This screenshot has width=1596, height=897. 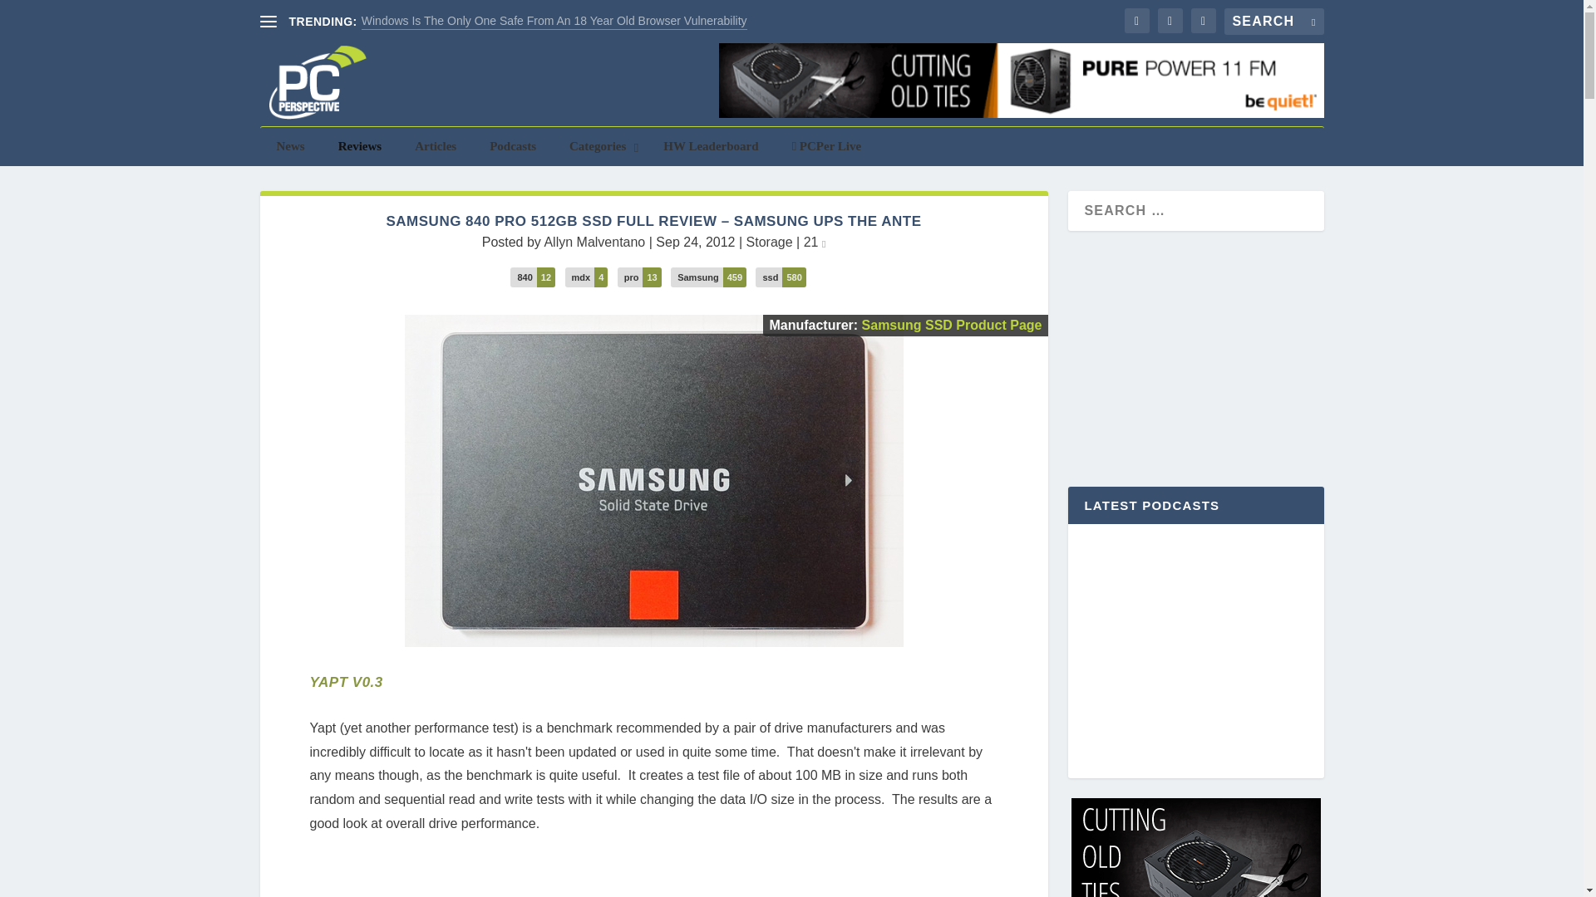 What do you see at coordinates (435, 146) in the screenshot?
I see `Articles` at bounding box center [435, 146].